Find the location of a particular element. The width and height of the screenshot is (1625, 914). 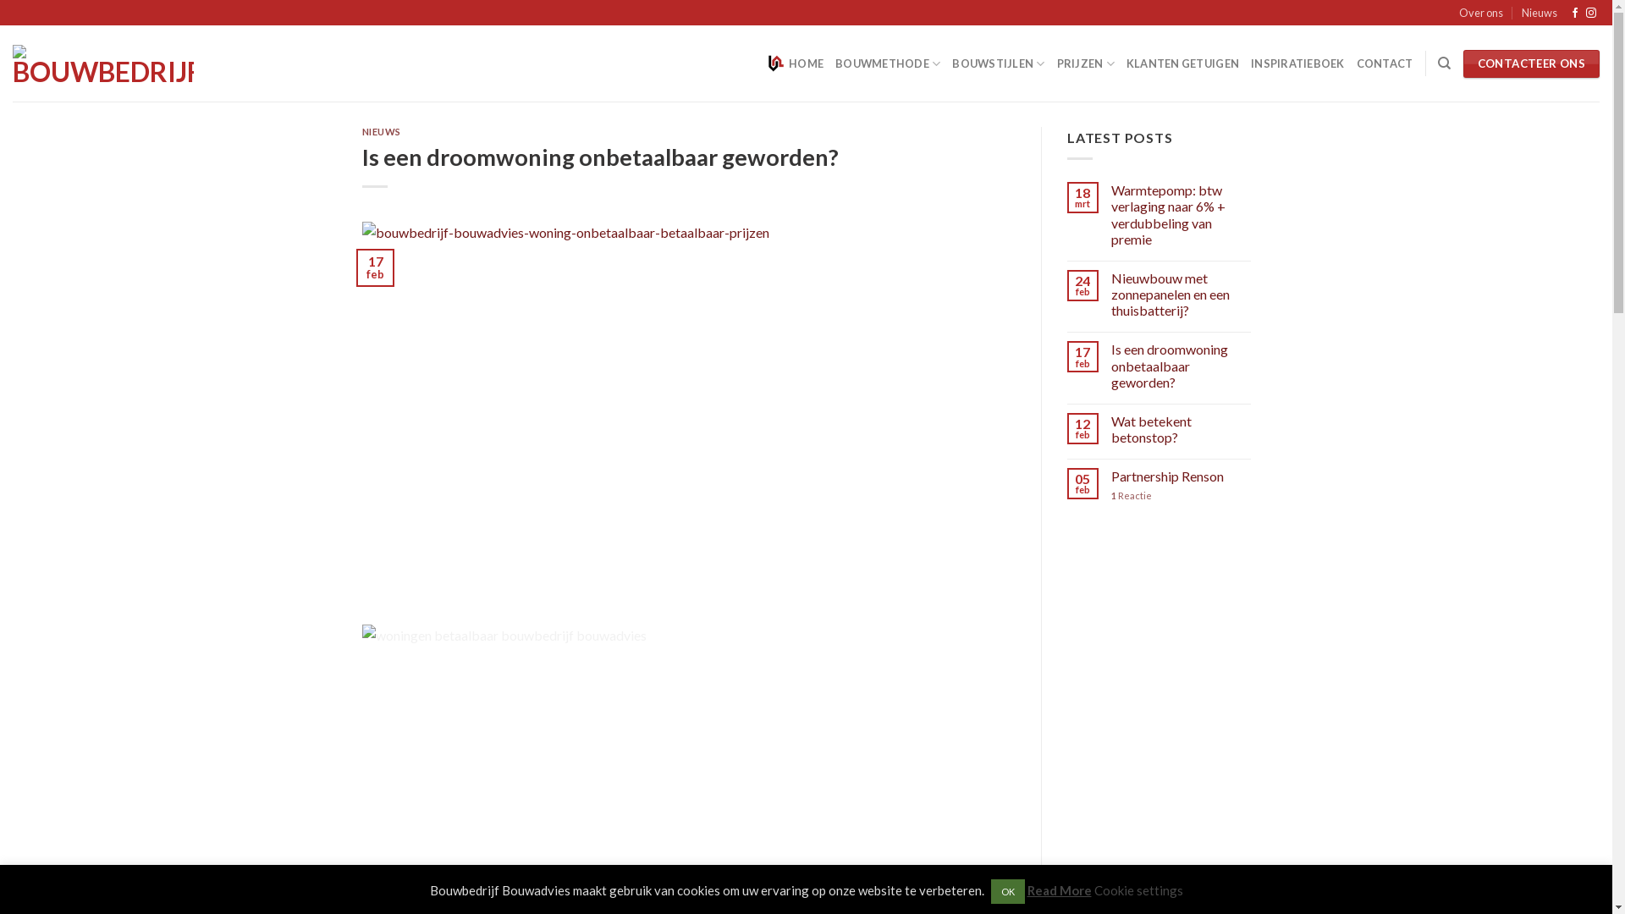

Volg ons op Instagram is located at coordinates (1591, 14).